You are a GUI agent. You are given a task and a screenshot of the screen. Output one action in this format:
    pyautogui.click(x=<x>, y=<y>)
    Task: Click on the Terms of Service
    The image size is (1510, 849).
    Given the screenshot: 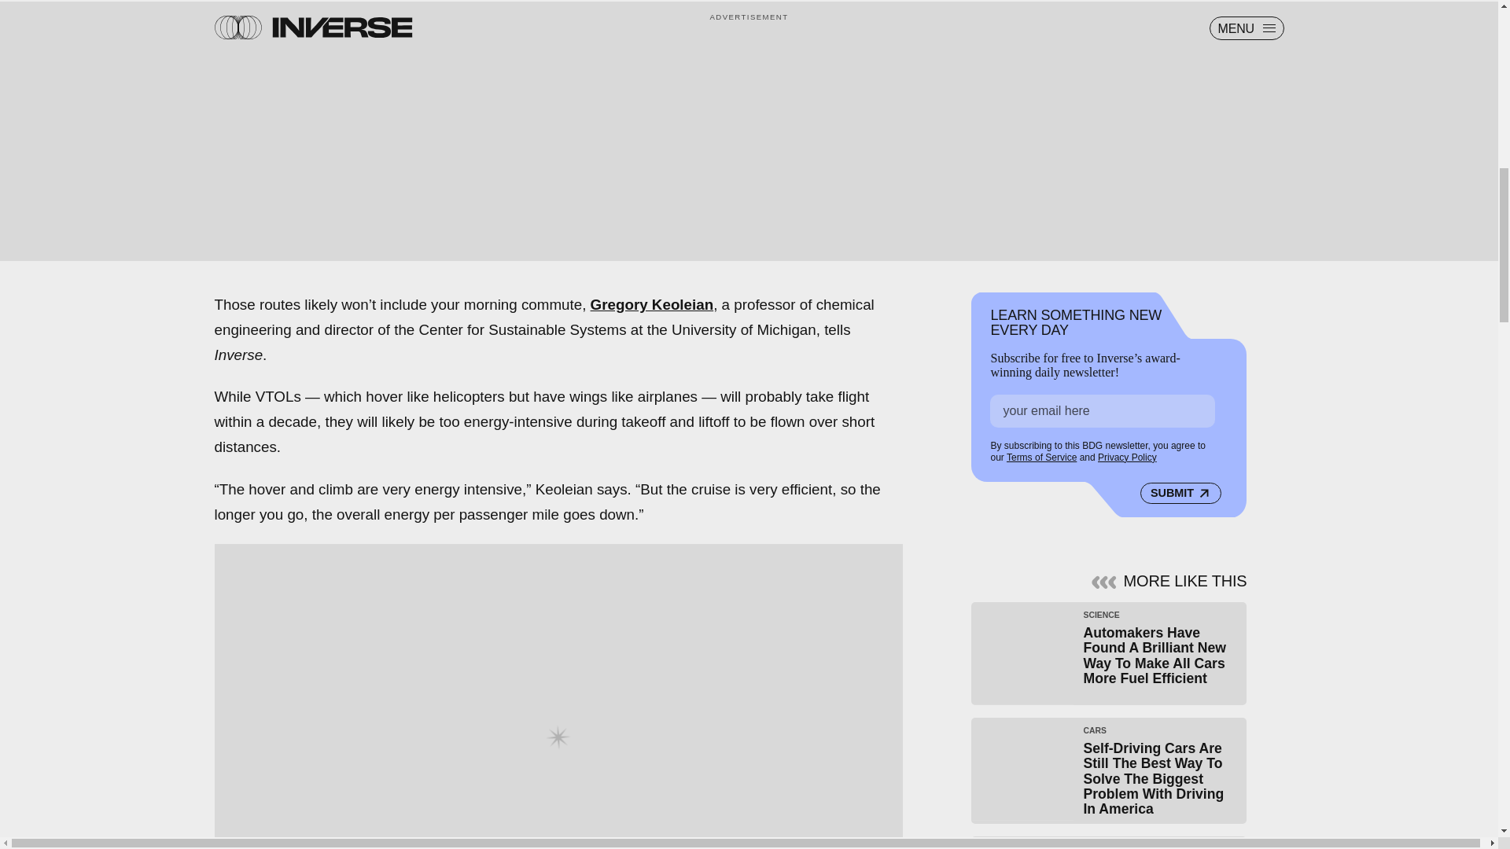 What is the action you would take?
    pyautogui.click(x=1041, y=457)
    